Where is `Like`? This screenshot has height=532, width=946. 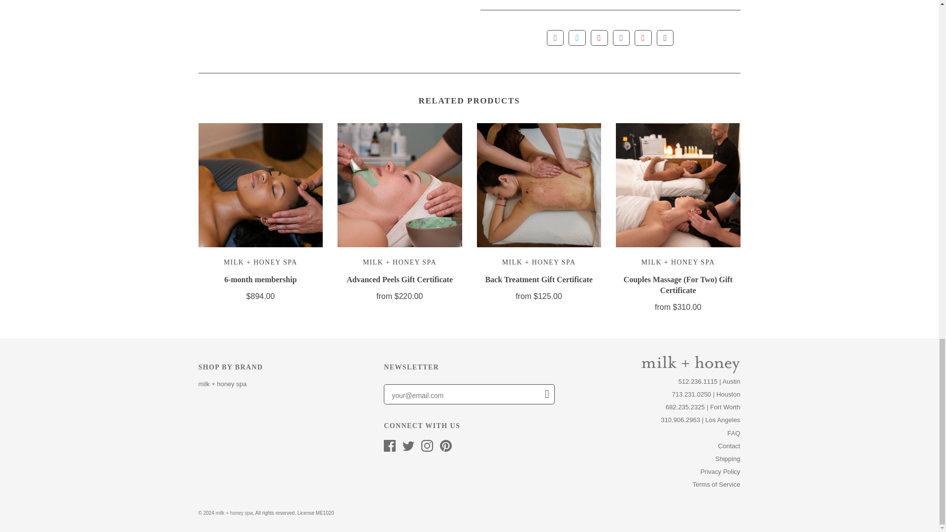 Like is located at coordinates (555, 37).